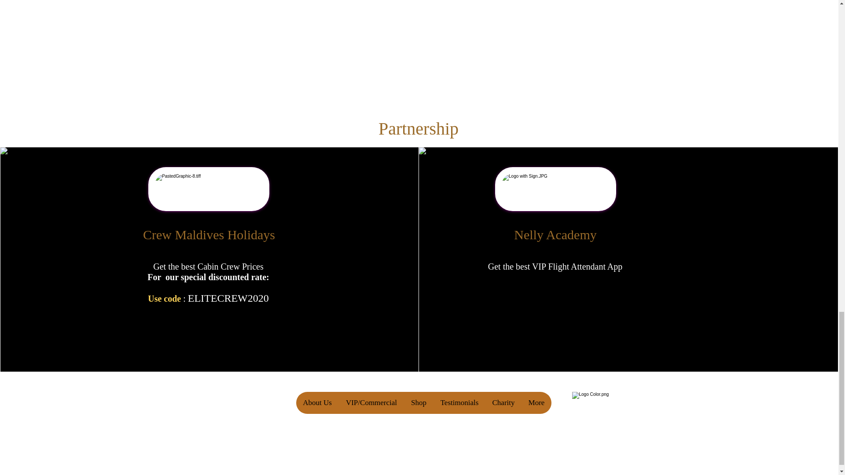 This screenshot has height=475, width=845. I want to click on Shop, so click(418, 403).